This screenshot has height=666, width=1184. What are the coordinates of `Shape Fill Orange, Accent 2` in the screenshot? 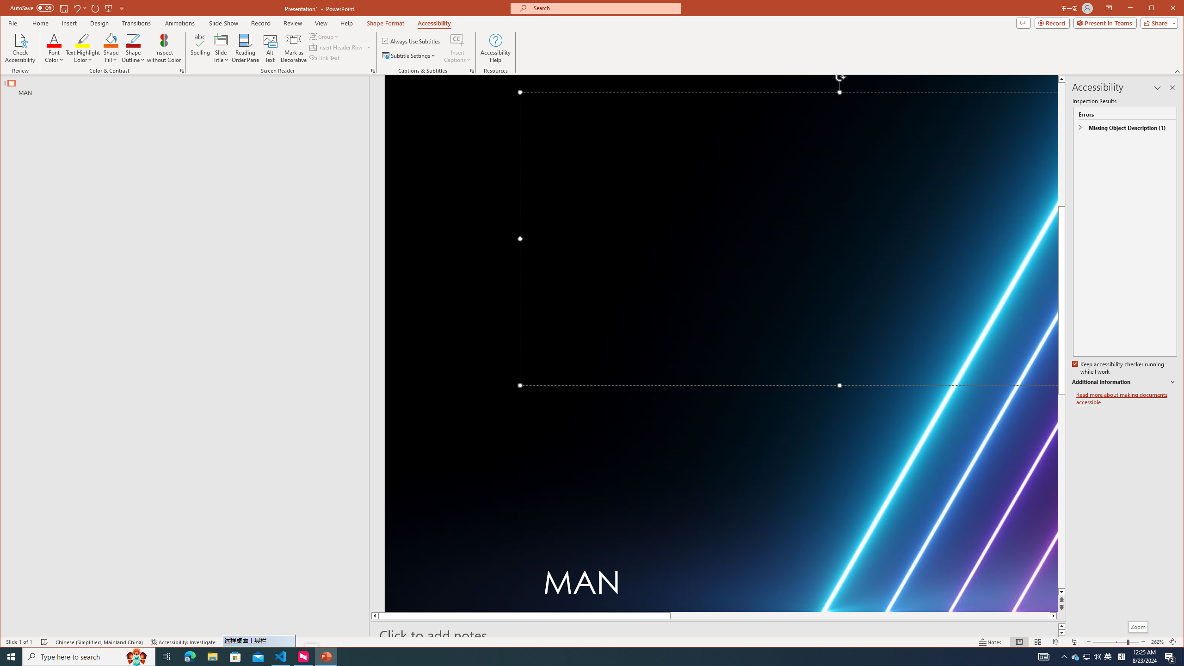 It's located at (111, 40).